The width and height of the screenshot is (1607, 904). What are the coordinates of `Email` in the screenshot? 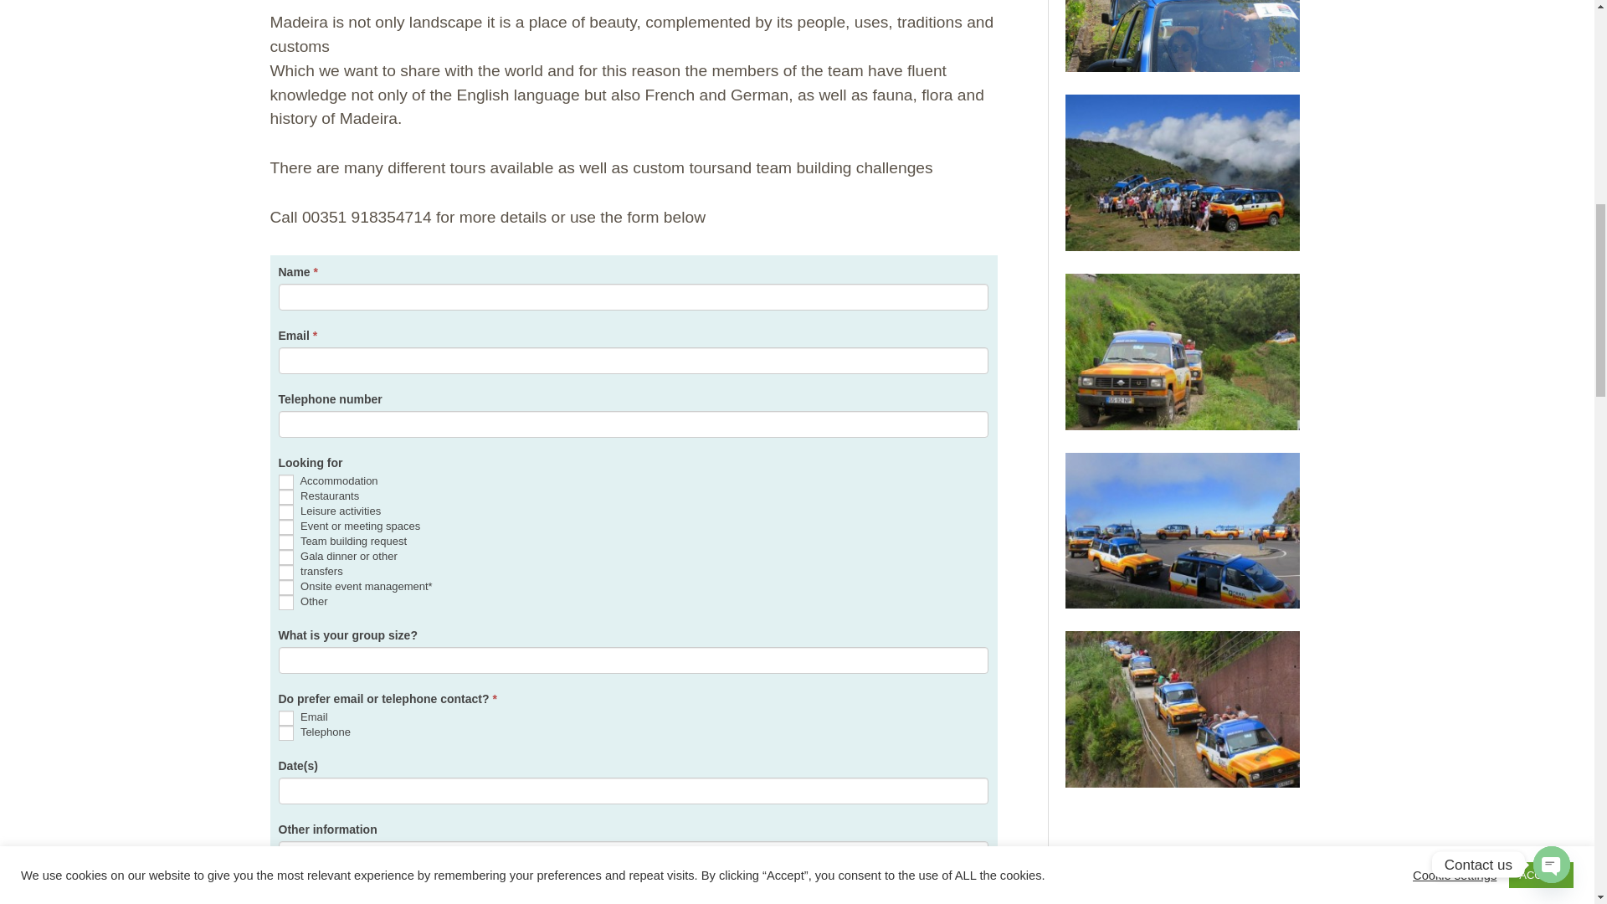 It's located at (285, 718).